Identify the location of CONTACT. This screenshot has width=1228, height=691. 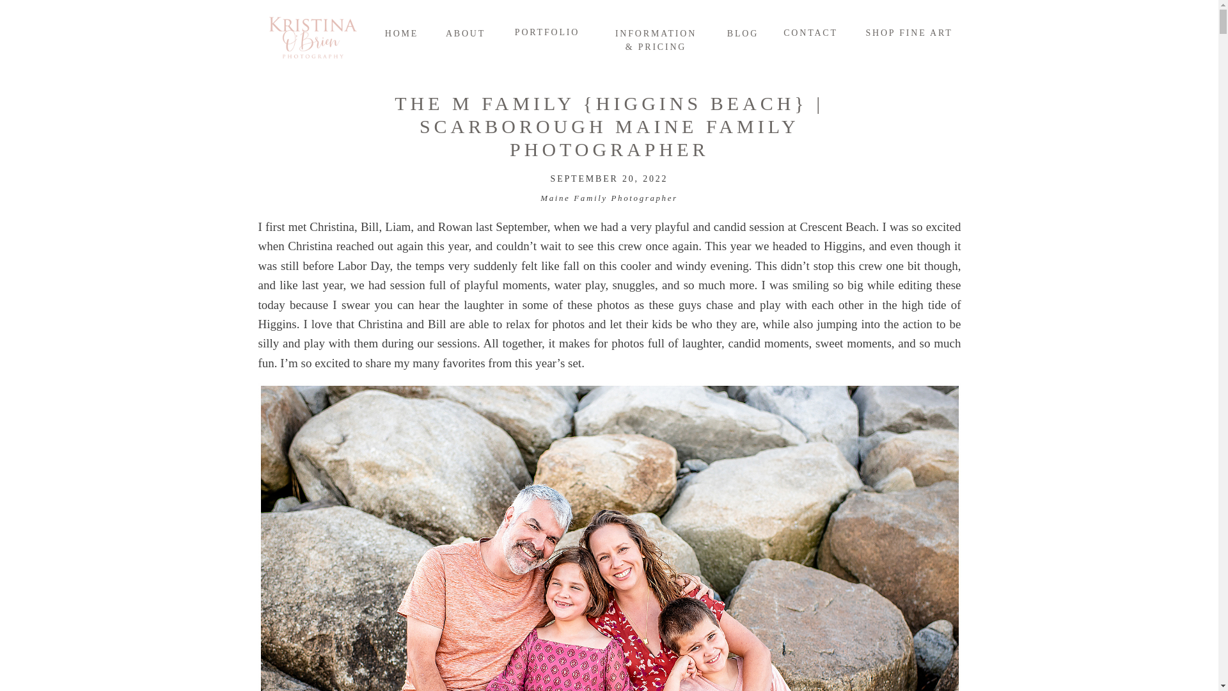
(810, 32).